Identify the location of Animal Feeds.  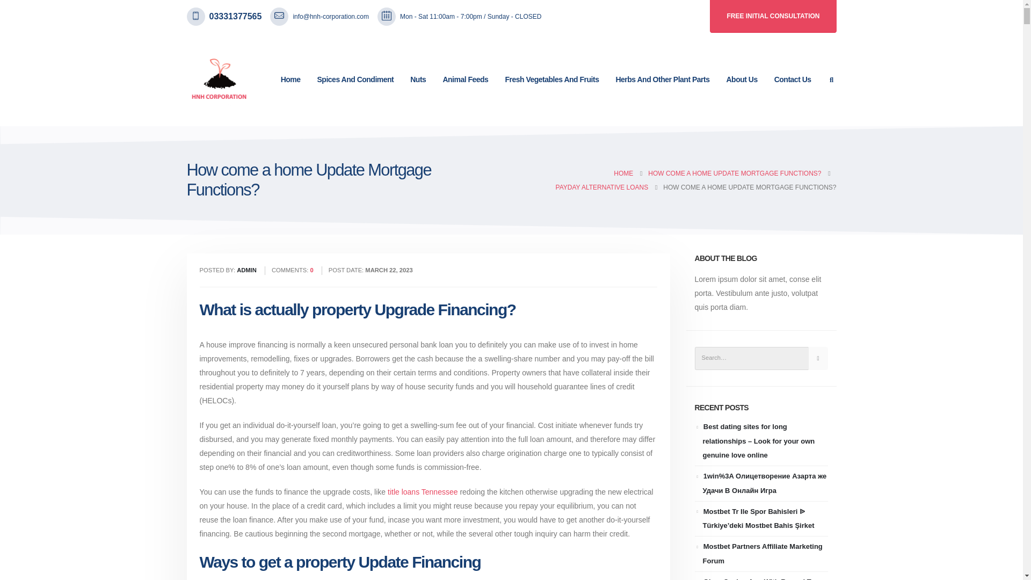
(465, 79).